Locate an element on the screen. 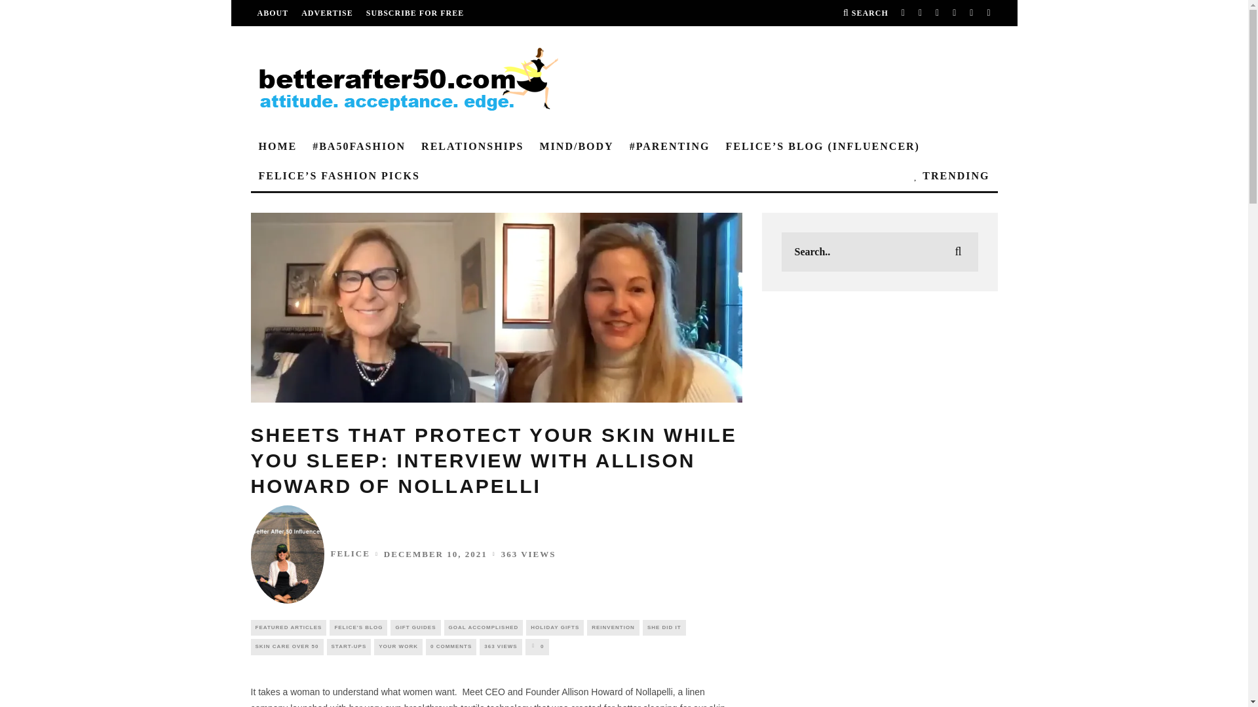 The width and height of the screenshot is (1258, 707). View all posts in Start-Ups is located at coordinates (349, 647).